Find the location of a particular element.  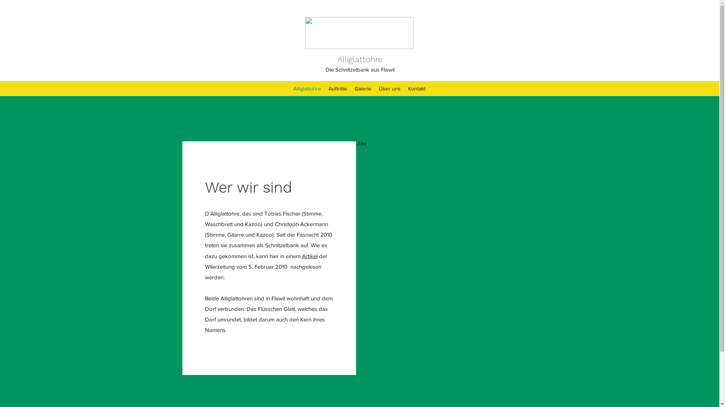

Artikel is located at coordinates (310, 256).